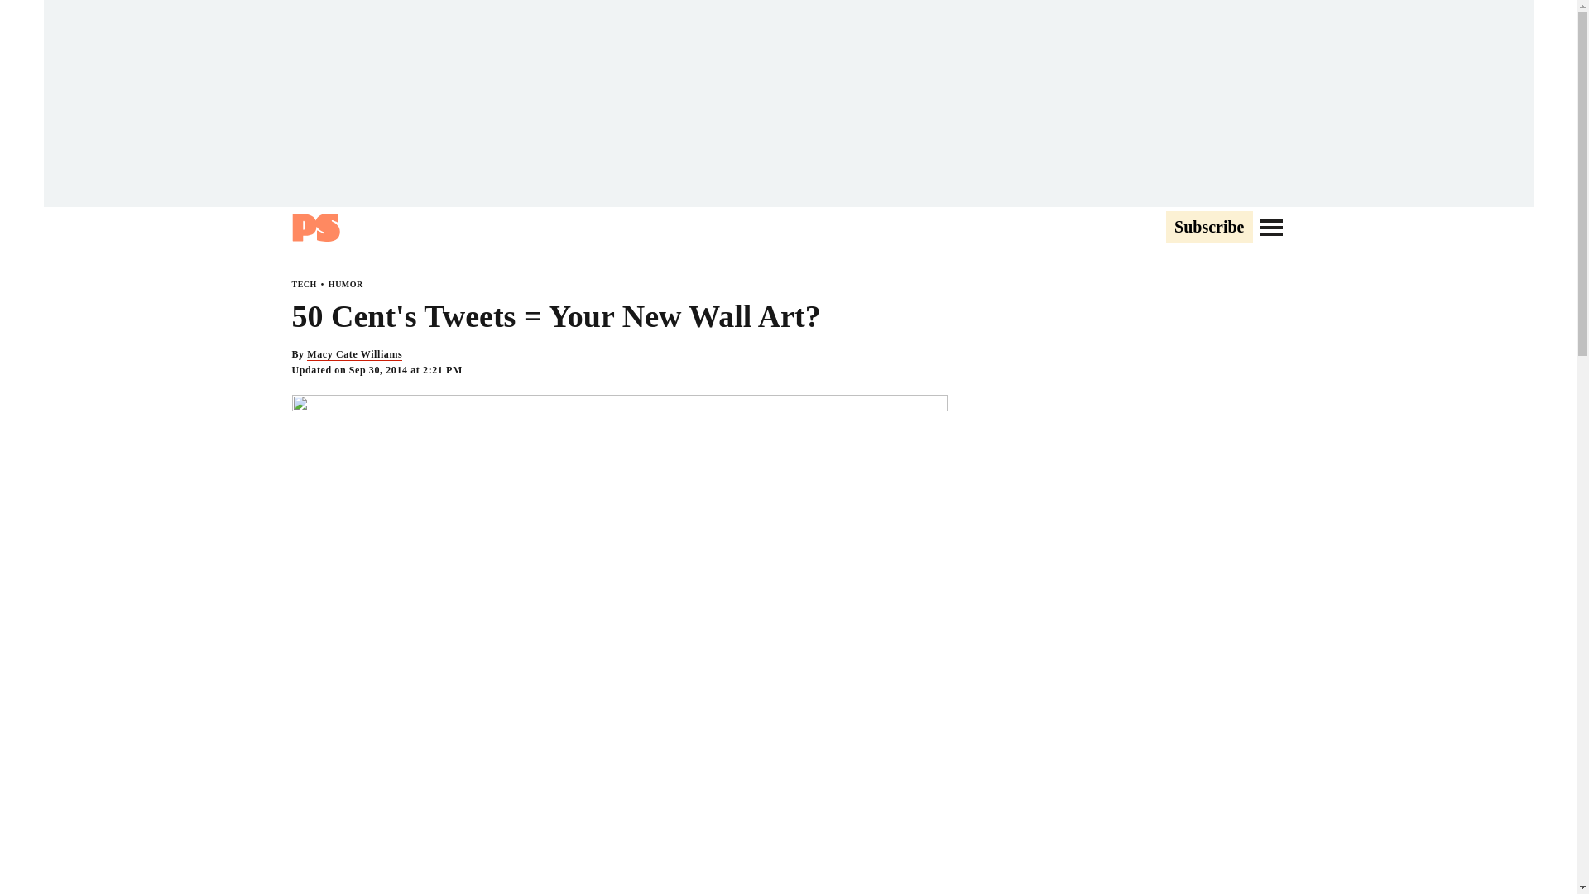 Image resolution: width=1589 pixels, height=894 pixels. Describe the element at coordinates (1271, 227) in the screenshot. I see `Go to Navigation` at that location.